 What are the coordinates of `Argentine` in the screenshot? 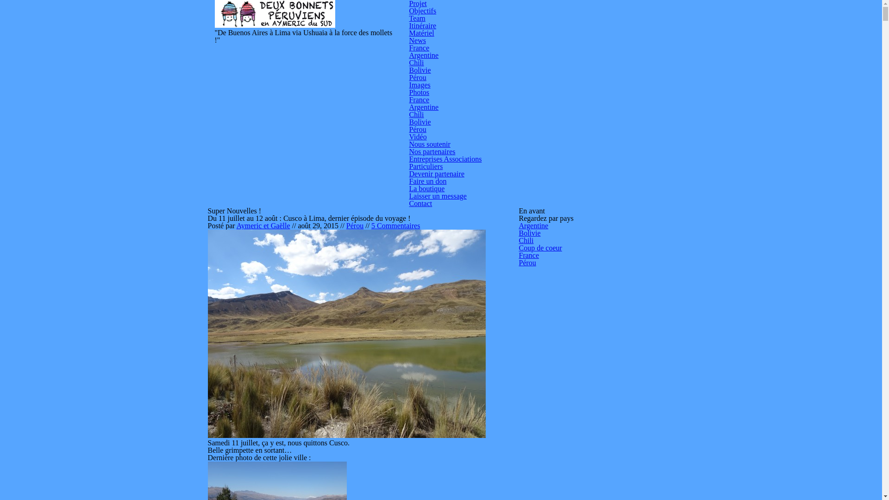 It's located at (424, 56).